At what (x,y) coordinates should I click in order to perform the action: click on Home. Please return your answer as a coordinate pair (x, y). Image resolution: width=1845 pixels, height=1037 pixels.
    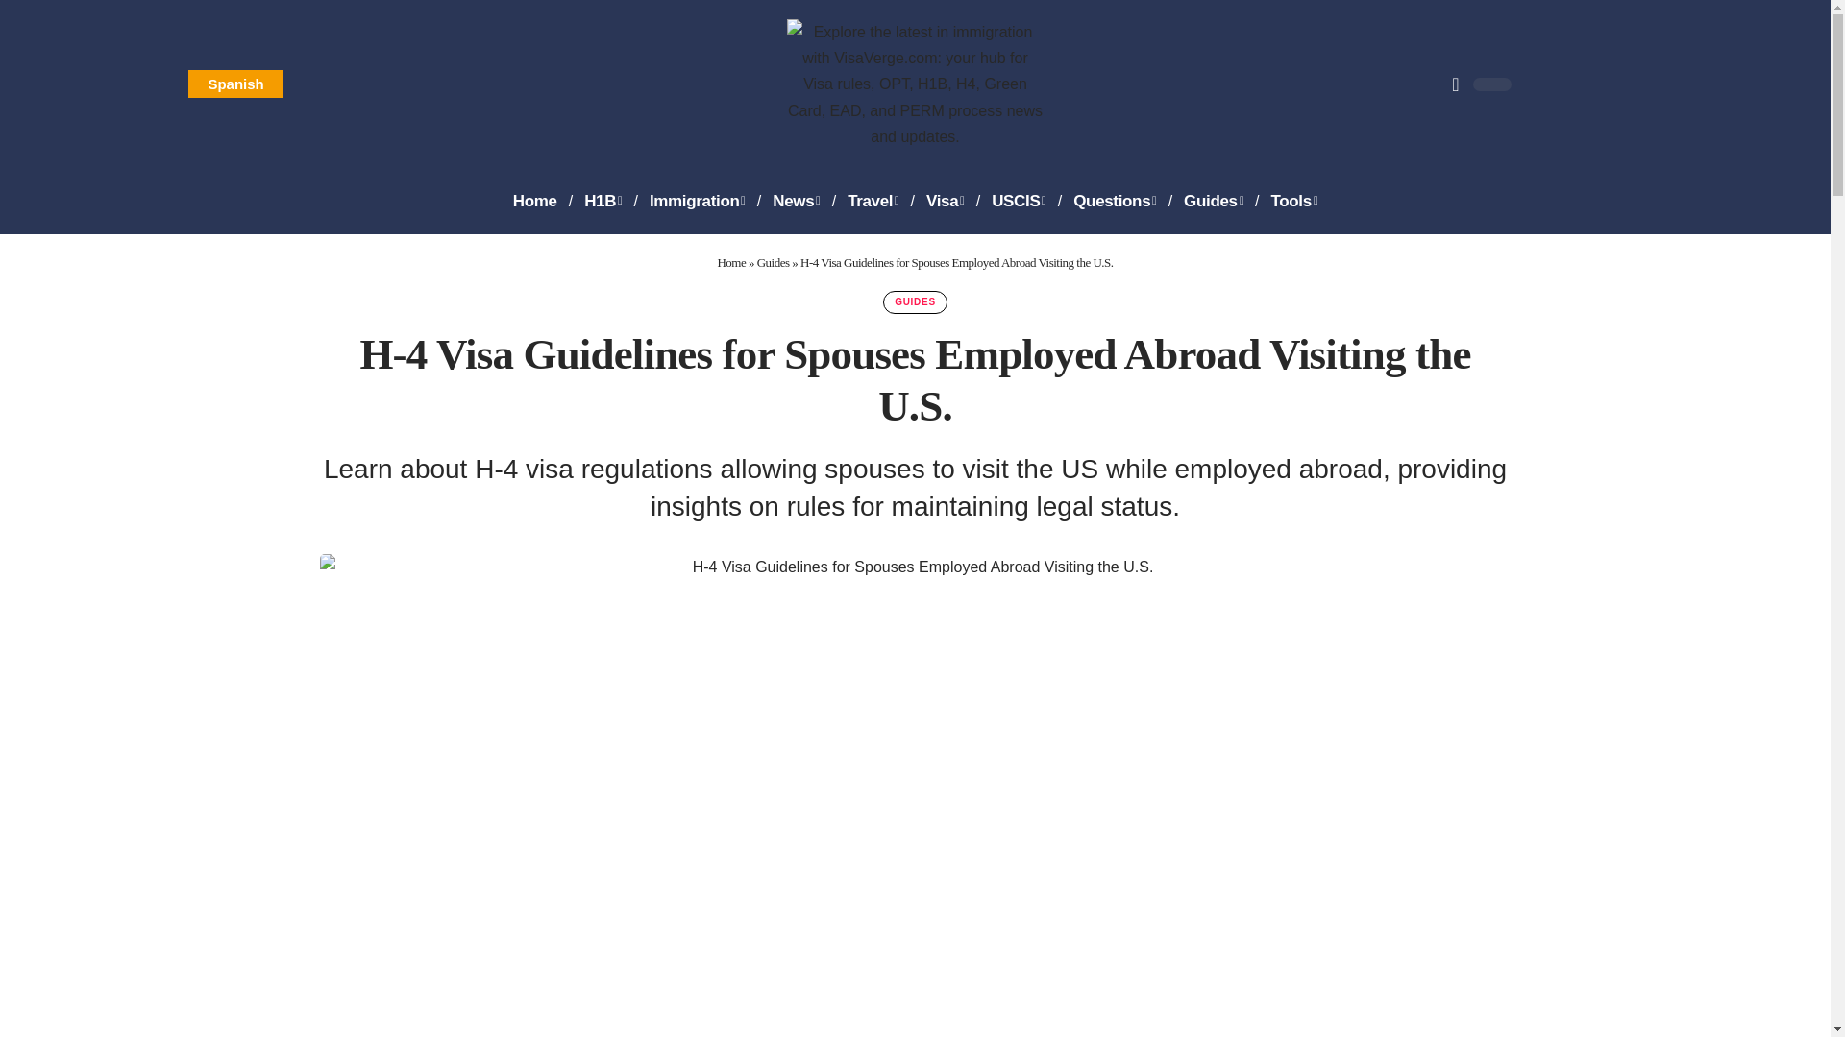
    Looking at the image, I should click on (534, 202).